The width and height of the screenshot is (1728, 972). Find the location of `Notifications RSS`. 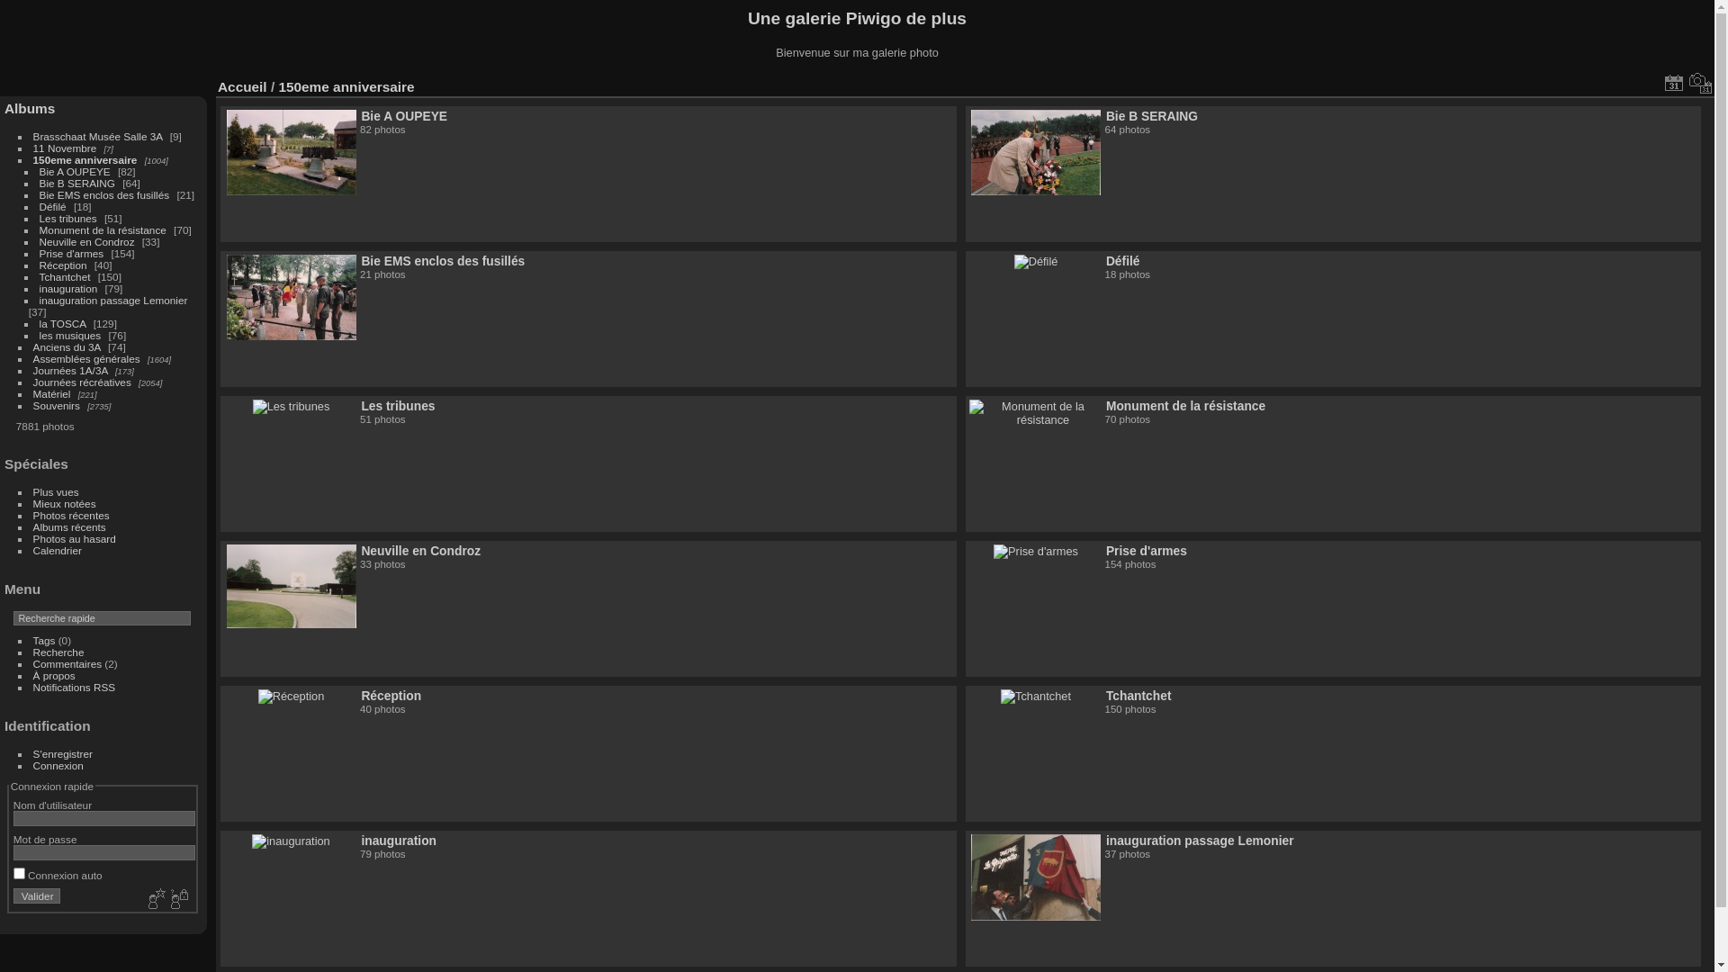

Notifications RSS is located at coordinates (75, 687).